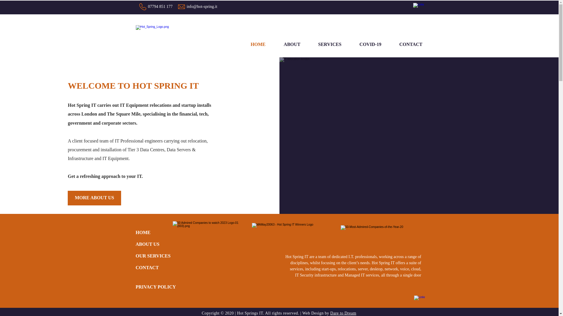  Describe the element at coordinates (160, 6) in the screenshot. I see `07794 851 177` at that location.